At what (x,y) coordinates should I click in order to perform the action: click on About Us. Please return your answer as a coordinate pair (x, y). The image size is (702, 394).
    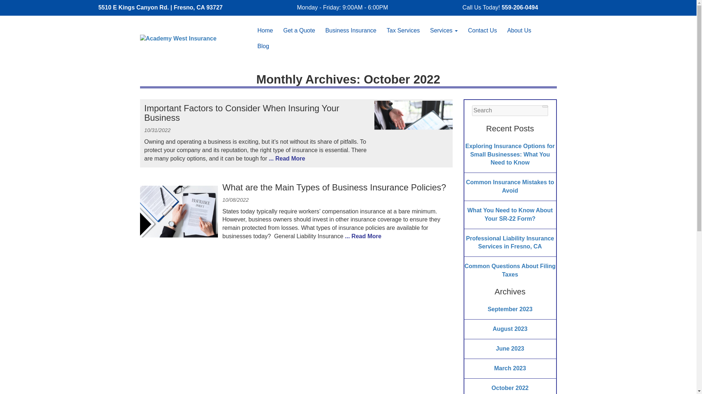
    Looking at the image, I should click on (519, 30).